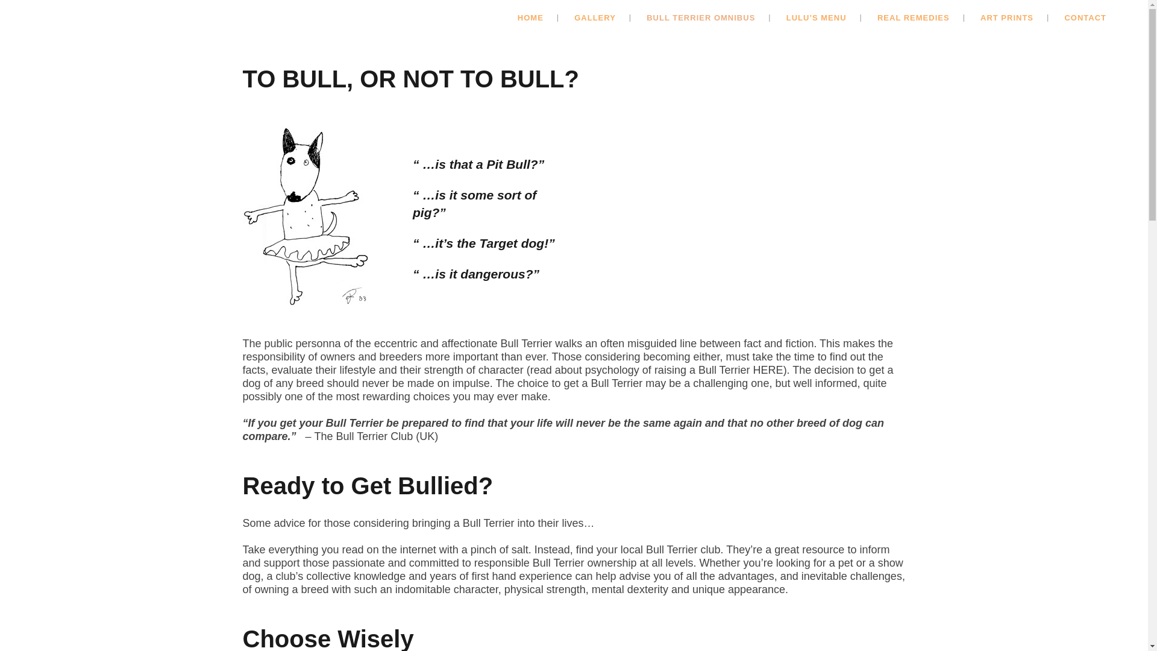 The image size is (1157, 651). I want to click on GALLERY, so click(595, 18).